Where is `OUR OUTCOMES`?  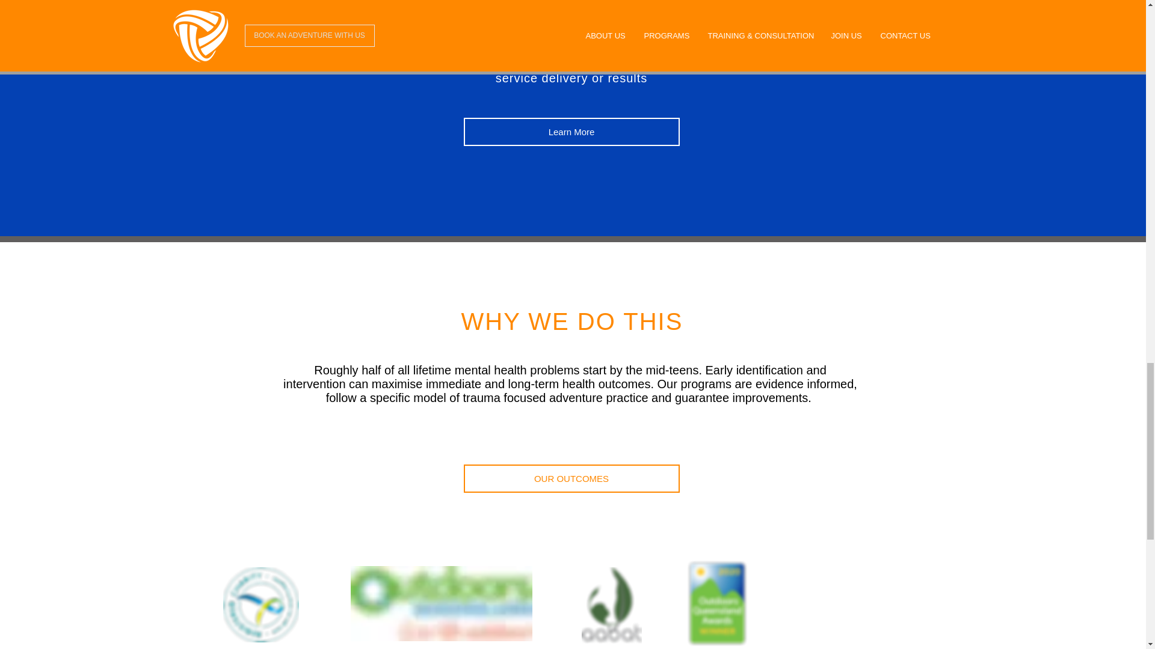
OUR OUTCOMES is located at coordinates (570, 478).